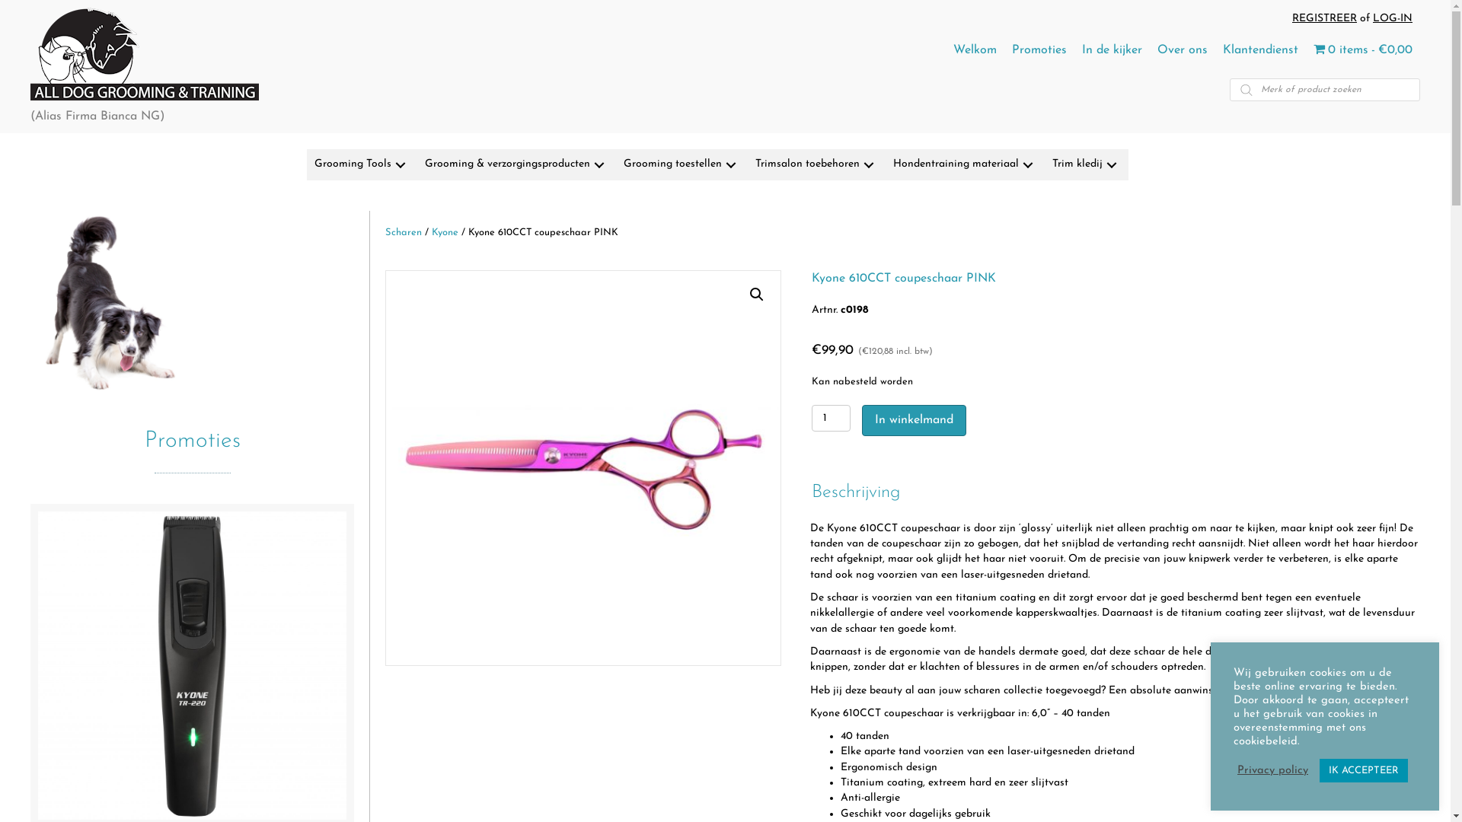  Describe the element at coordinates (404, 232) in the screenshot. I see `Scharen` at that location.